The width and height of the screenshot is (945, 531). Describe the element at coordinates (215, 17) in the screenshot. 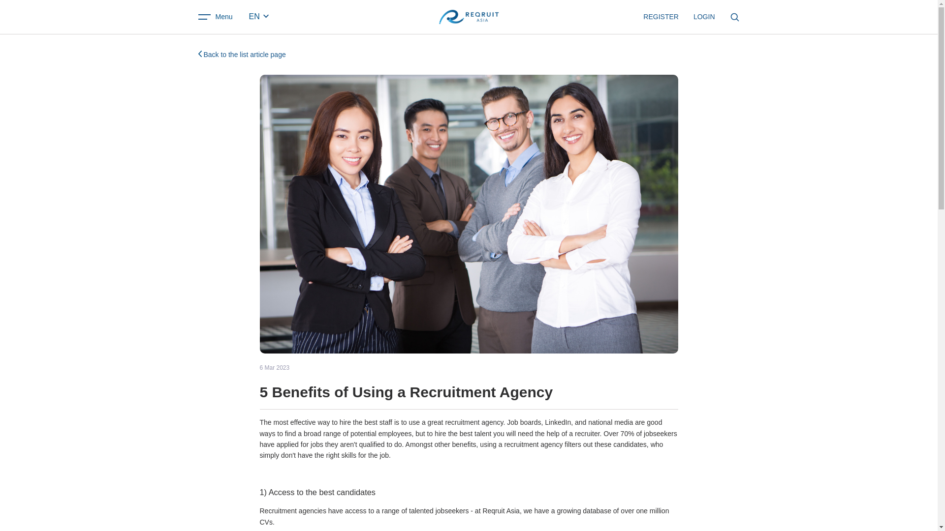

I see `    Menu` at that location.